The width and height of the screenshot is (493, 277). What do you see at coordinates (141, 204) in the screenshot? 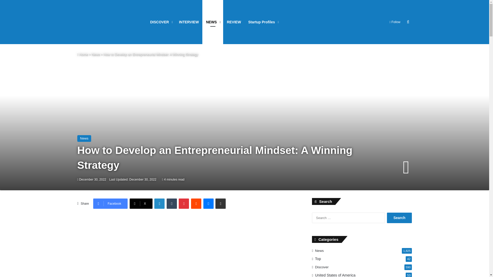
I see `X` at bounding box center [141, 204].